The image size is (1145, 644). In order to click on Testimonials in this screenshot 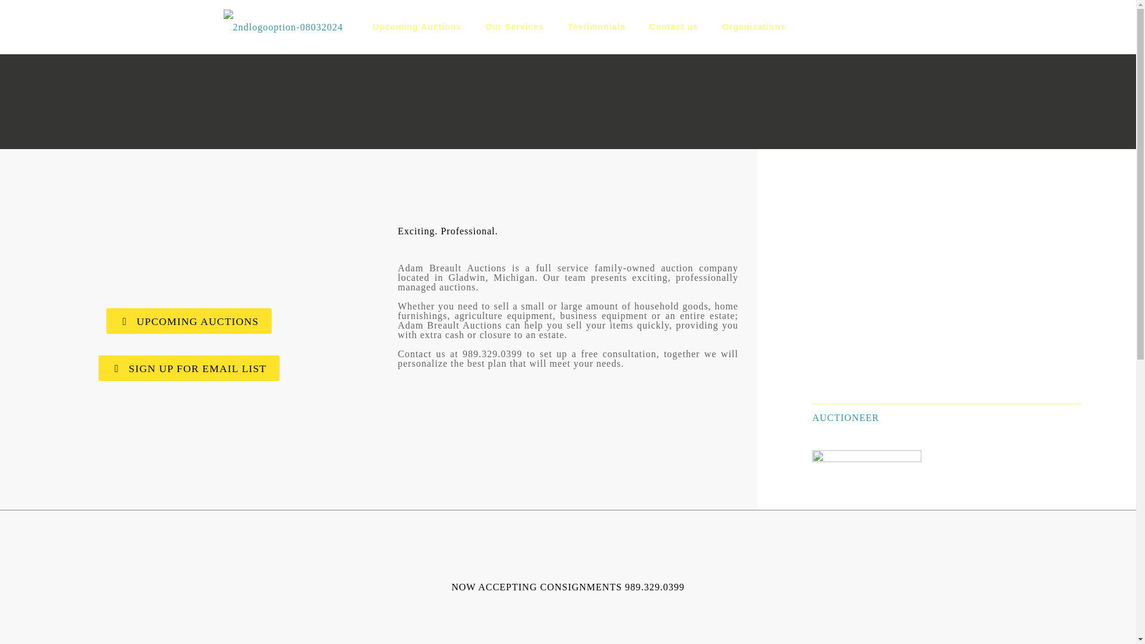, I will do `click(596, 26)`.